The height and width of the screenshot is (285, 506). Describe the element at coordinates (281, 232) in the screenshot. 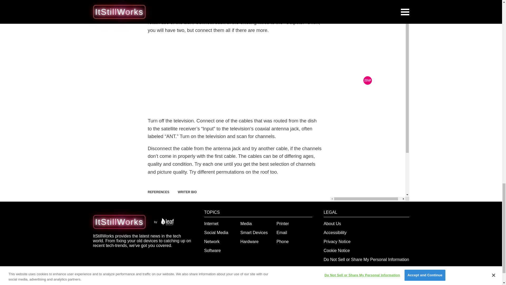

I see `Email` at that location.